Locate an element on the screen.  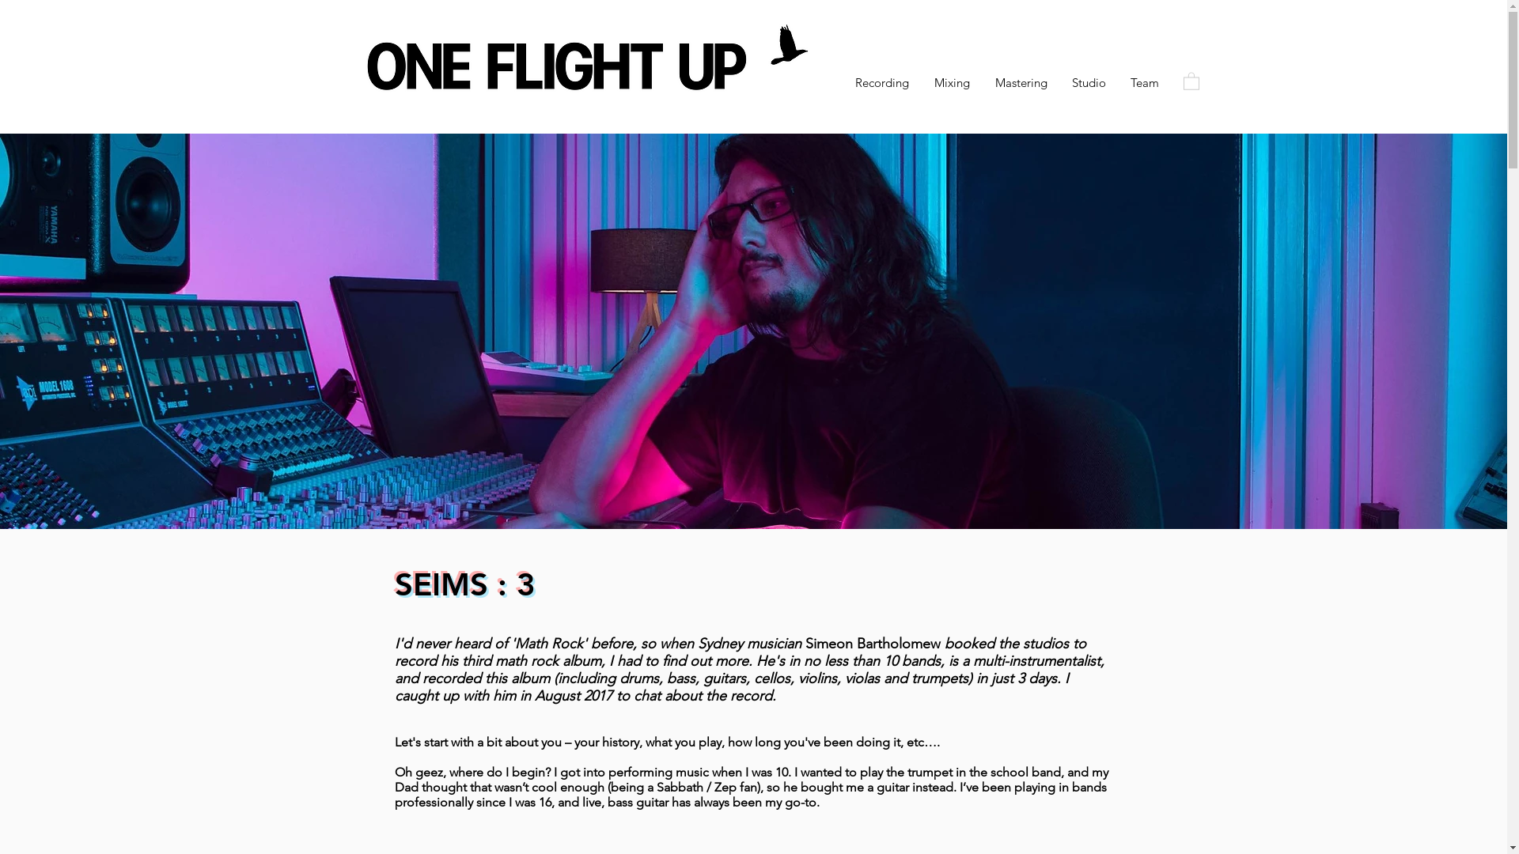
Studio is located at coordinates (1089, 83).